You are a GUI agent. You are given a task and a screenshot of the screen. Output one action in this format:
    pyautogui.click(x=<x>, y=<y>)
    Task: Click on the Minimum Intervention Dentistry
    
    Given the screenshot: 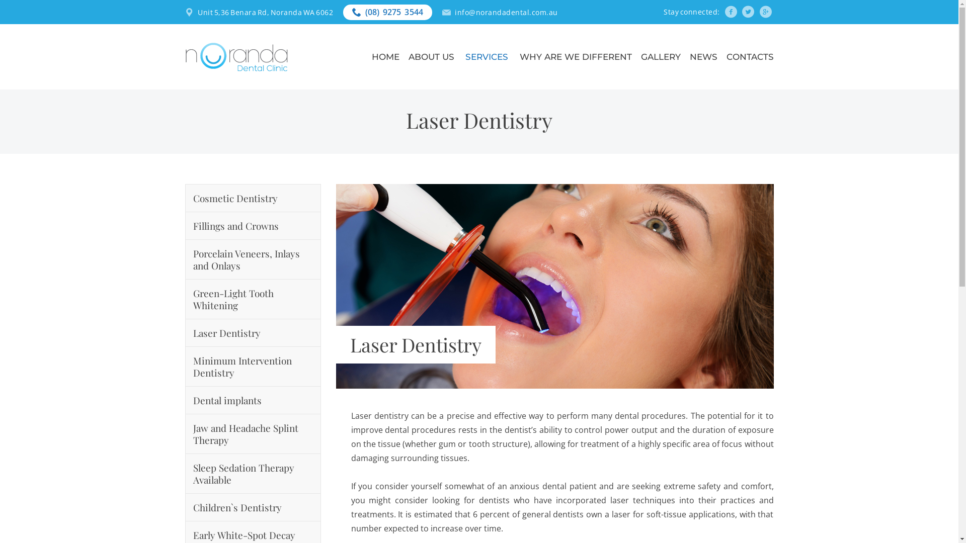 What is the action you would take?
    pyautogui.click(x=253, y=367)
    